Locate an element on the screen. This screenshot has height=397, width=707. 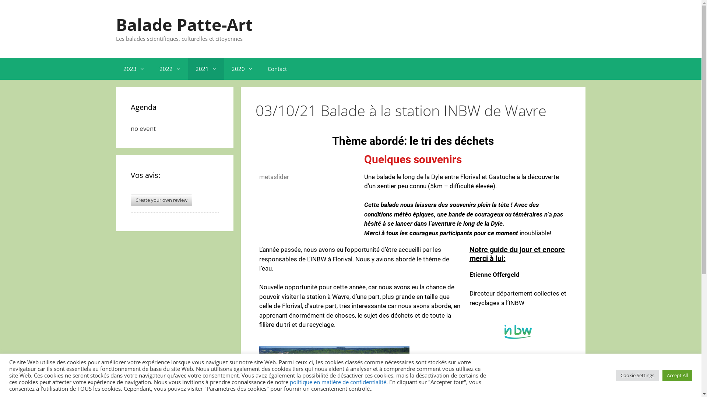
Accept All is located at coordinates (678, 376).